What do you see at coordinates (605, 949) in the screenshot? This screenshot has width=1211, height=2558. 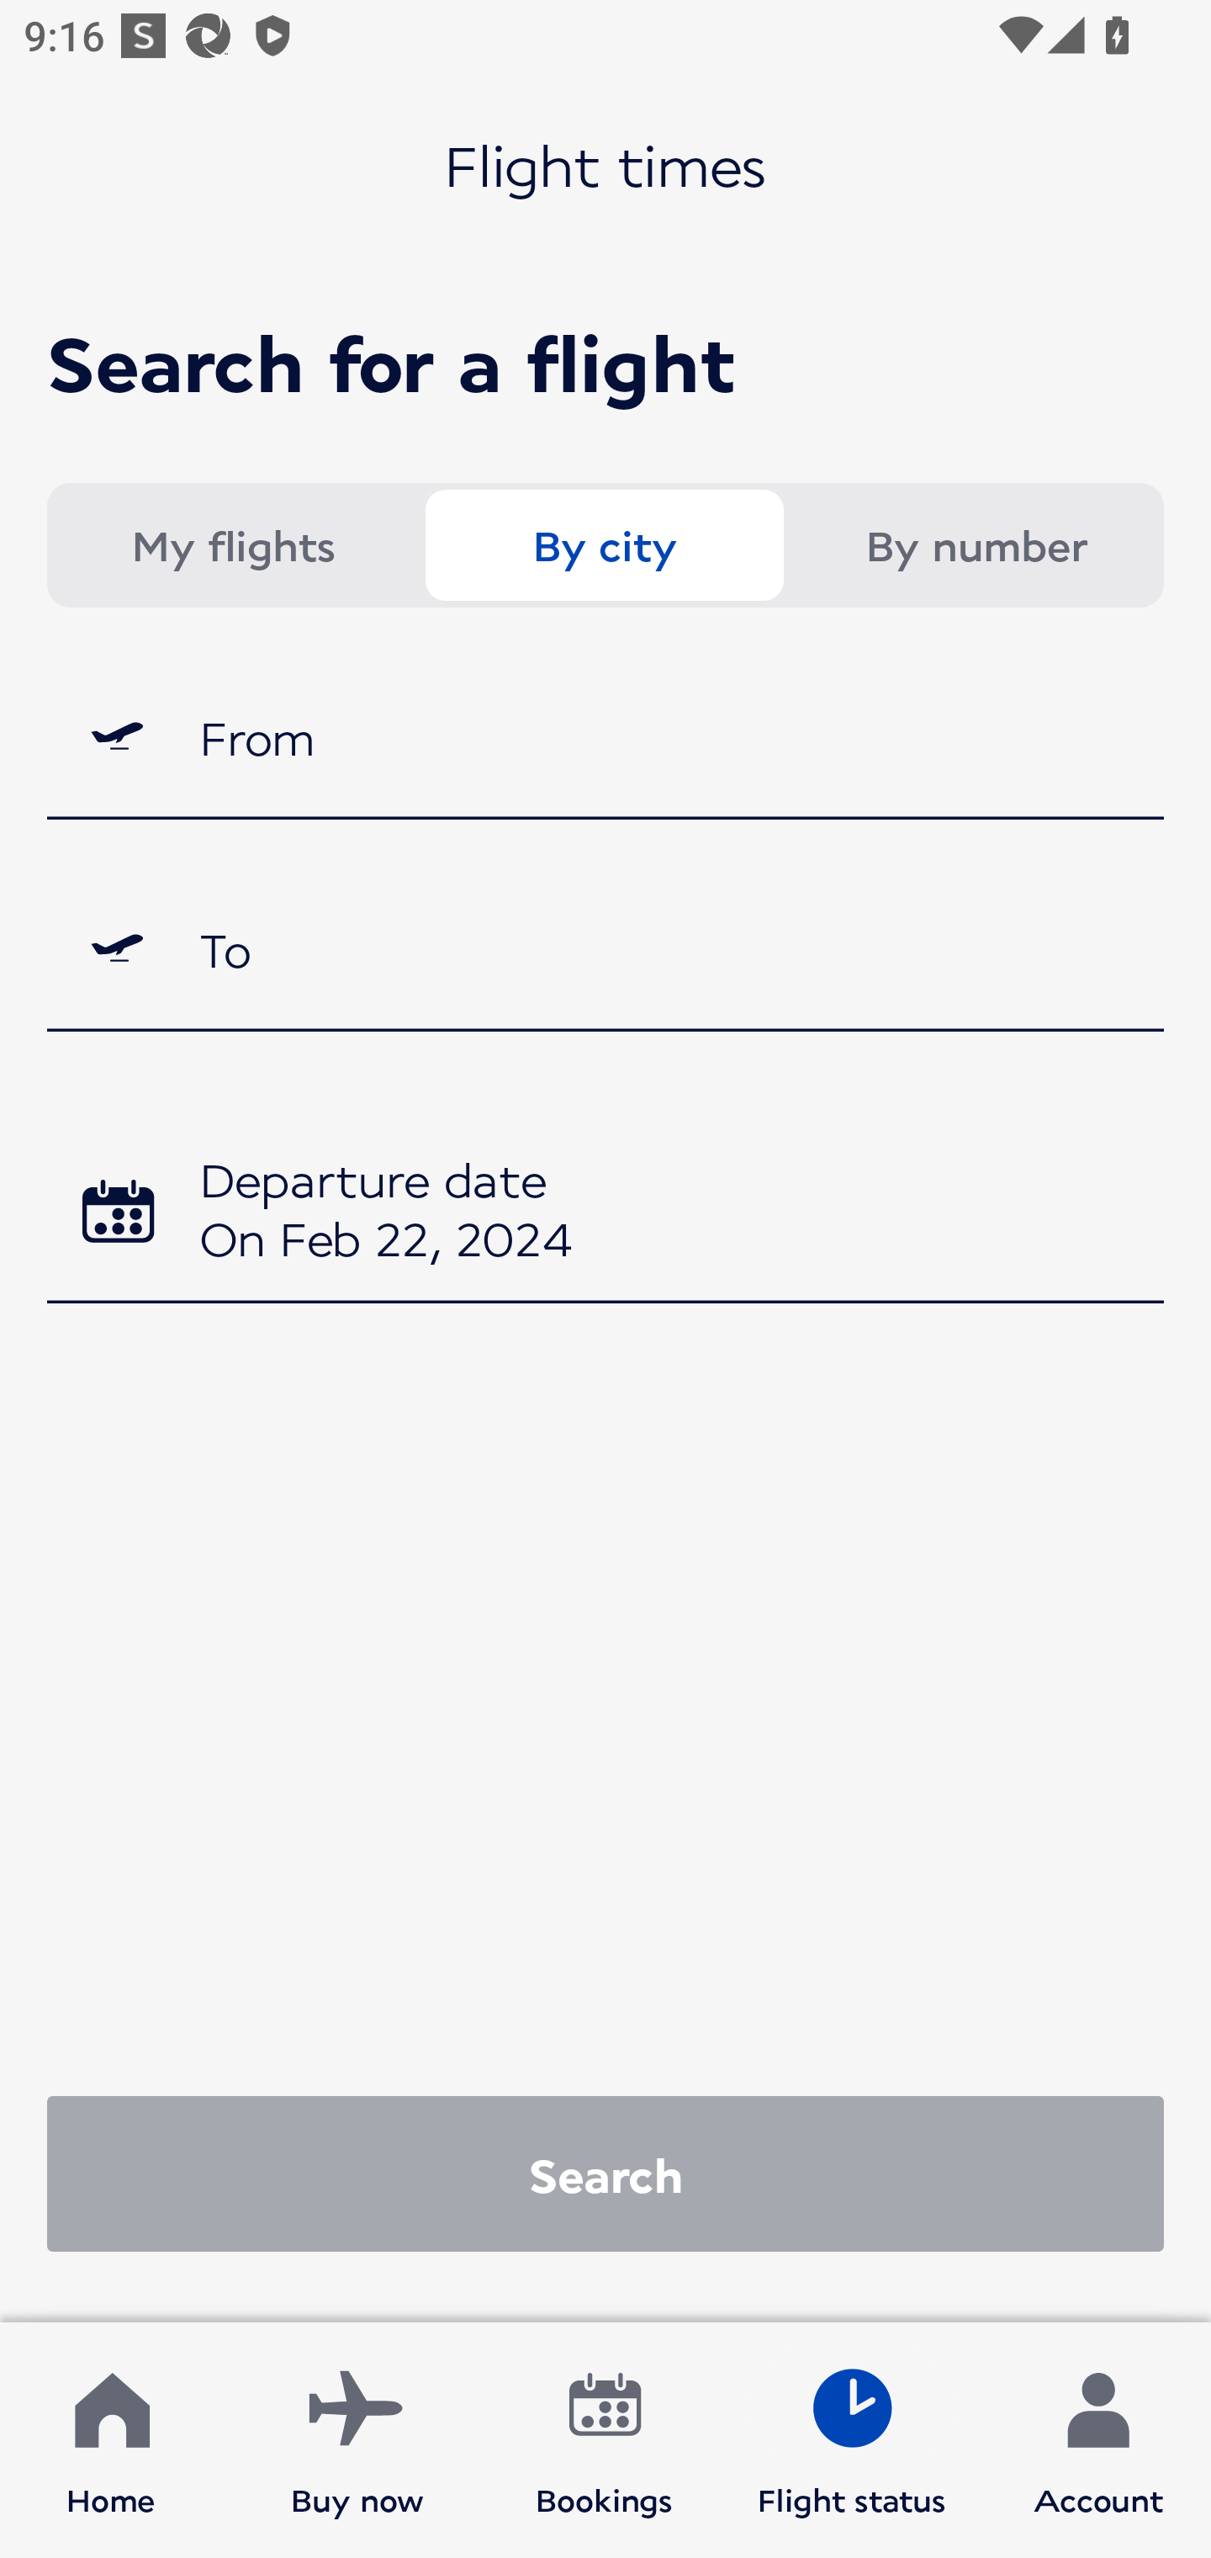 I see `To` at bounding box center [605, 949].